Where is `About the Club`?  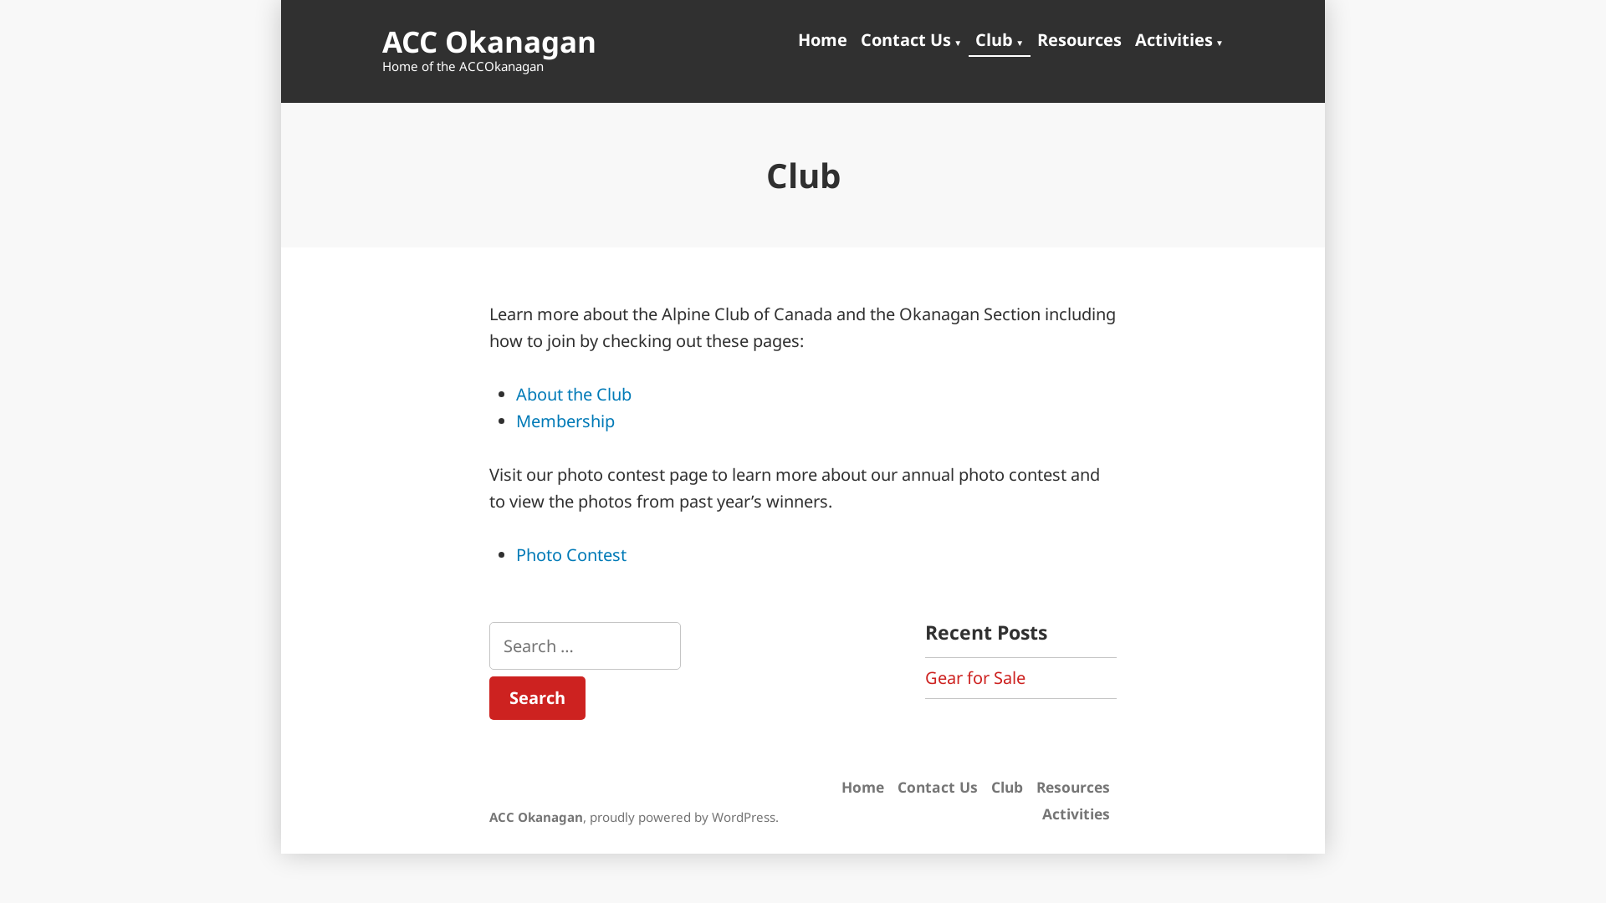
About the Club is located at coordinates (574, 395).